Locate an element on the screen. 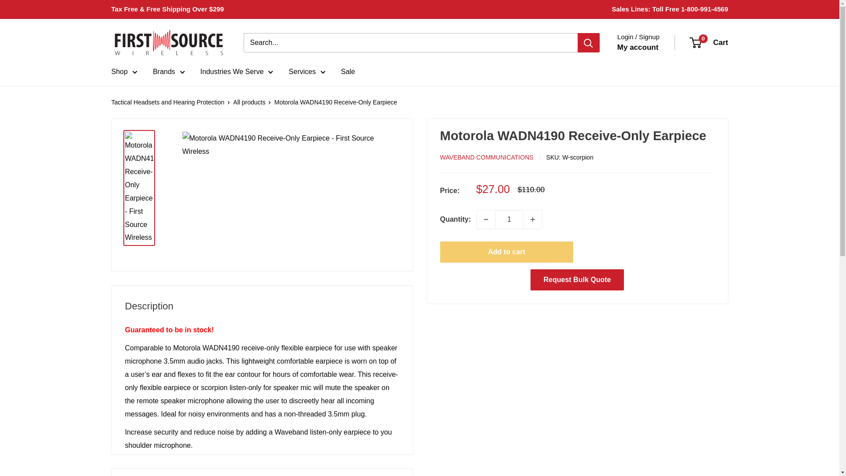 The height and width of the screenshot is (476, 846). 1 is located at coordinates (509, 219).